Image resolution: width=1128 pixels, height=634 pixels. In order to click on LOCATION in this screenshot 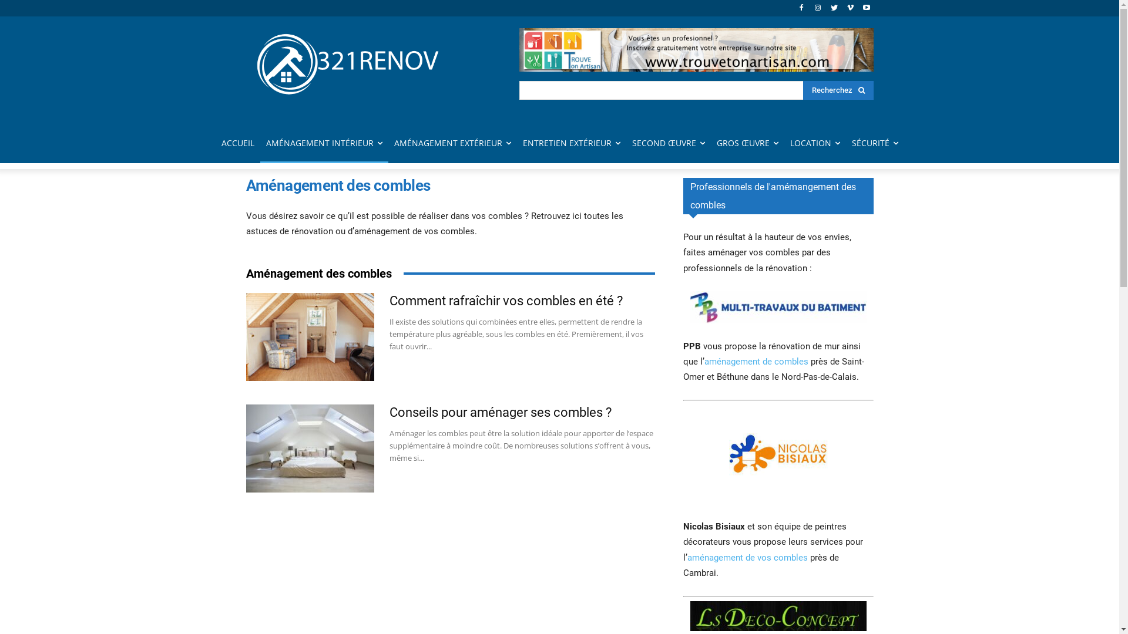, I will do `click(814, 143)`.